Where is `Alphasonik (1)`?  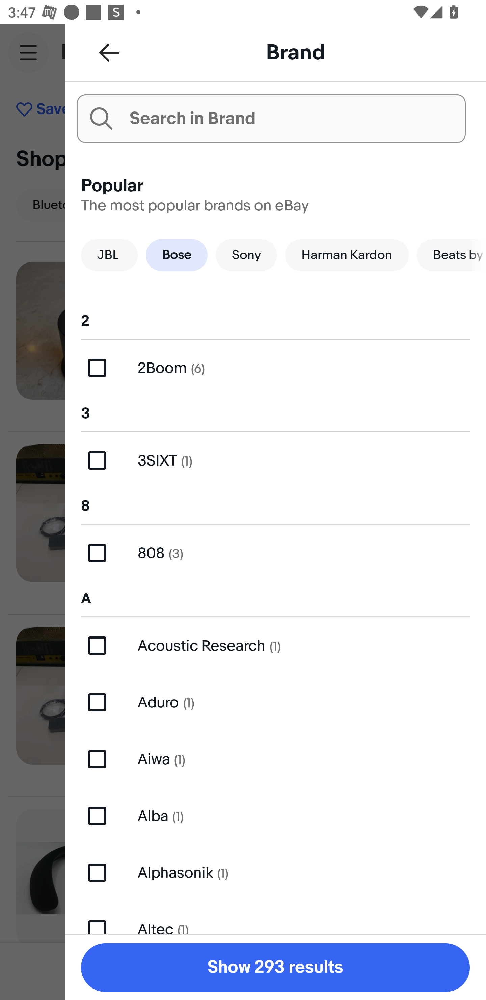 Alphasonik (1) is located at coordinates (275, 872).